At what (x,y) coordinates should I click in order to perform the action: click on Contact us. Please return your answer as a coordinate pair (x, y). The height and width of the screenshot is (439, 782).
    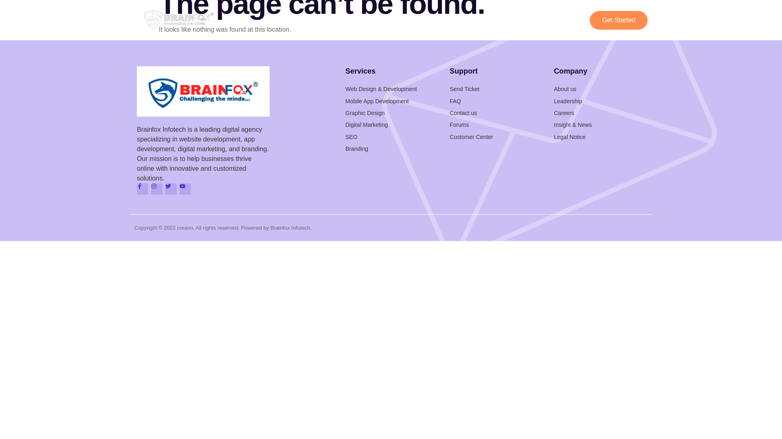
    Looking at the image, I should click on (495, 113).